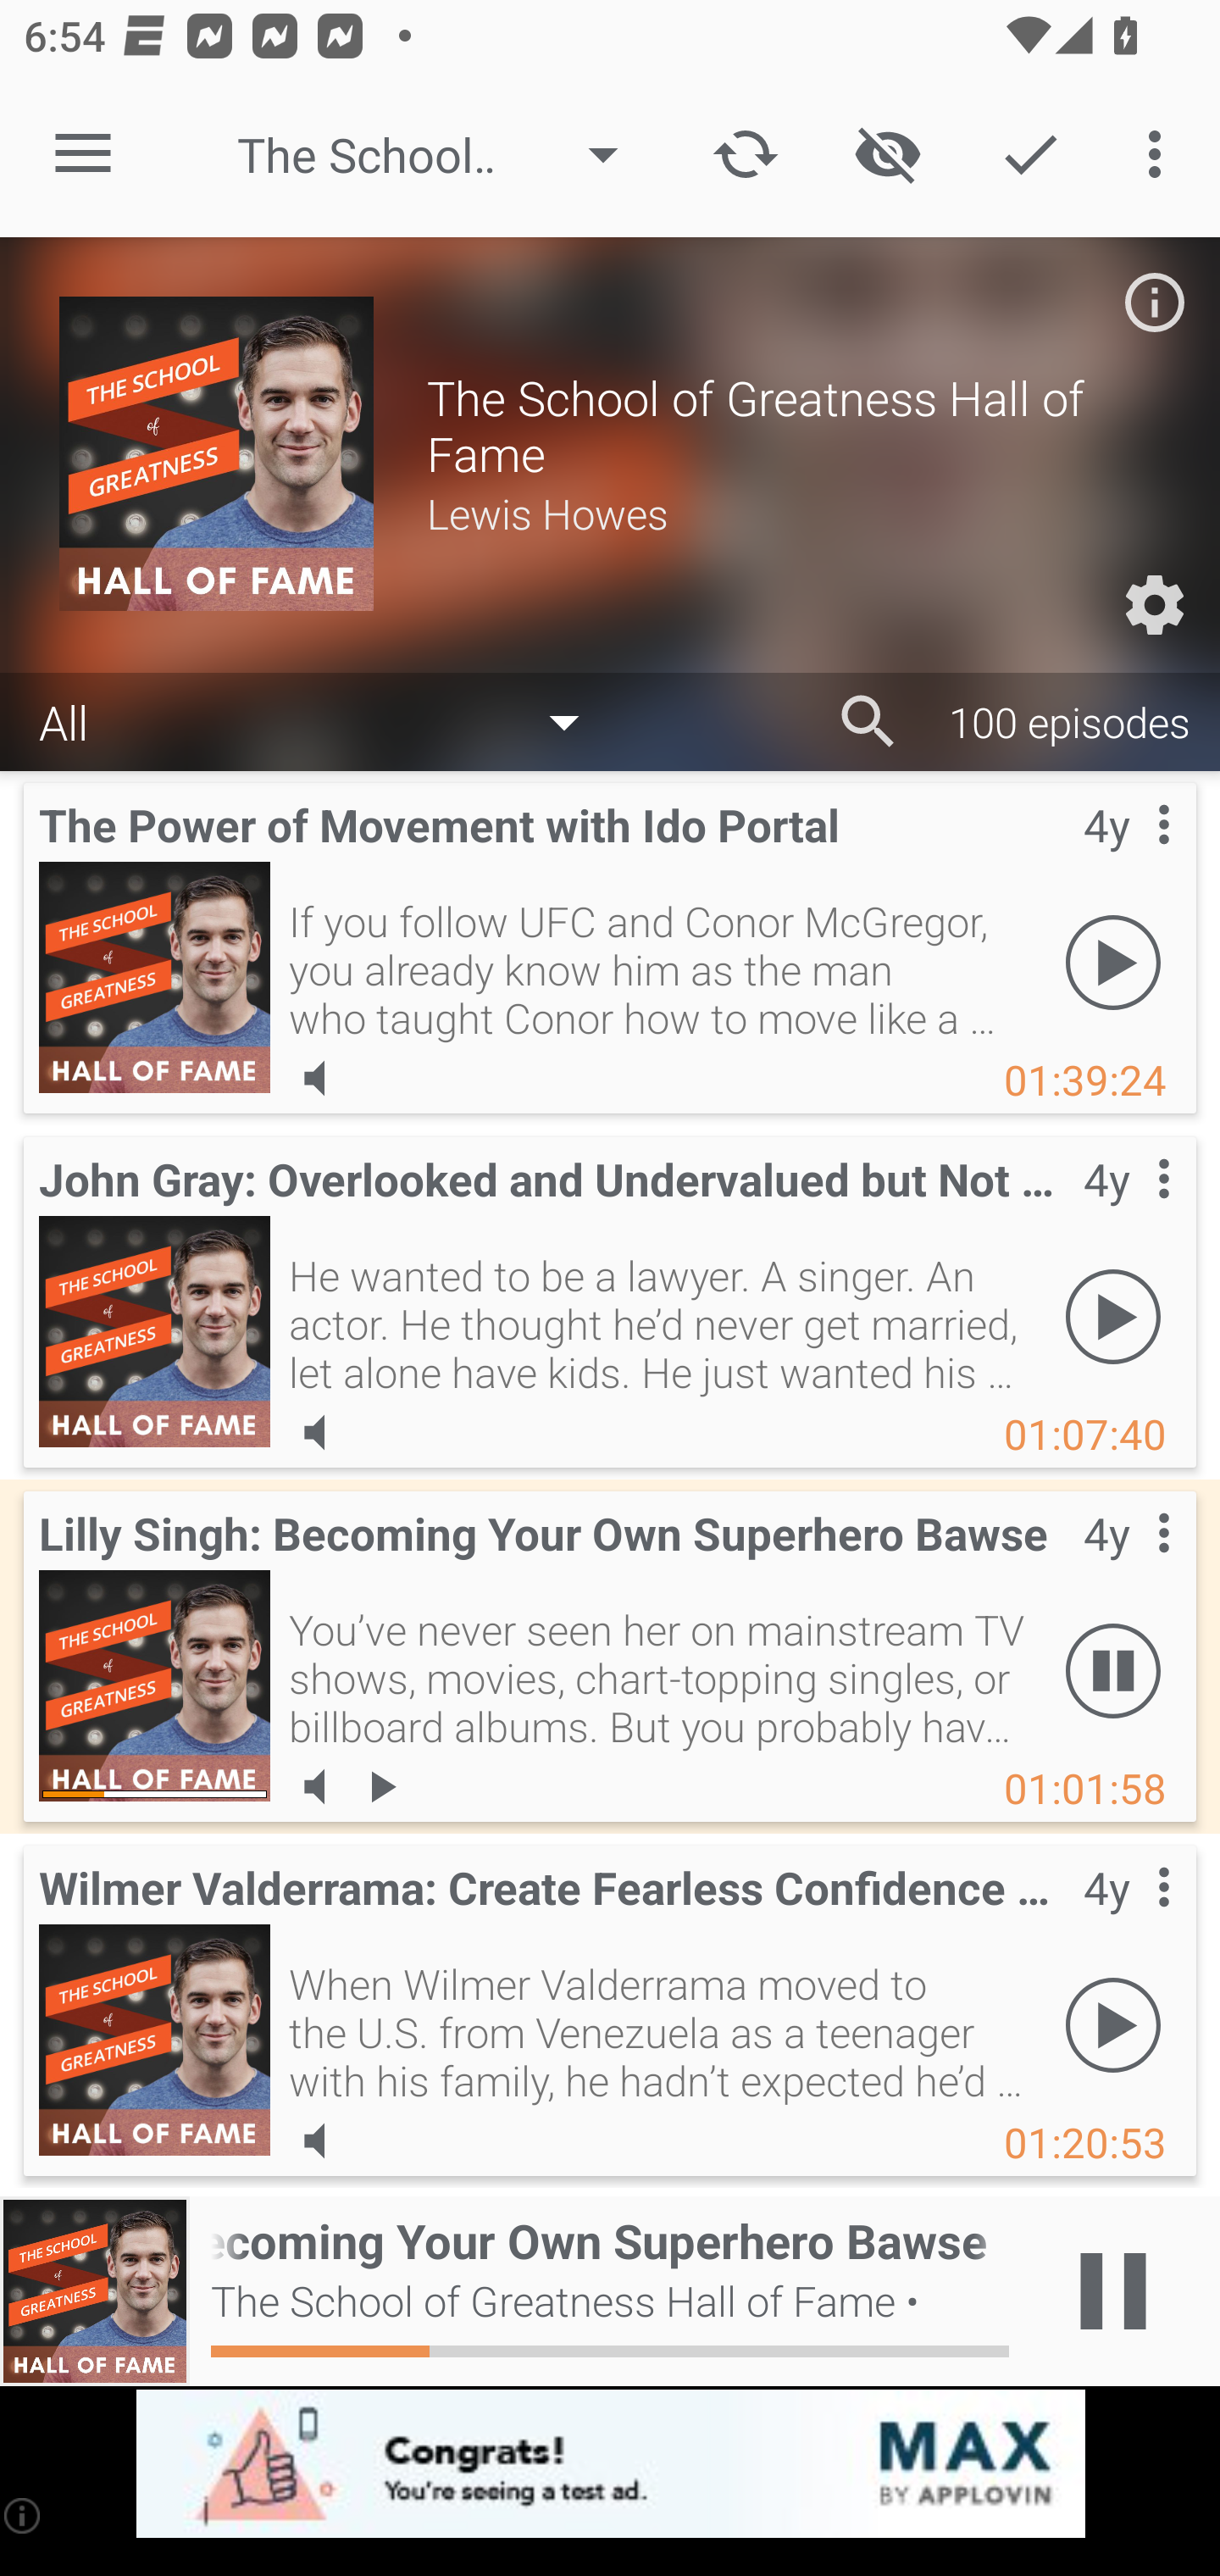 The image size is (1220, 2576). I want to click on More options, so click(1161, 154).